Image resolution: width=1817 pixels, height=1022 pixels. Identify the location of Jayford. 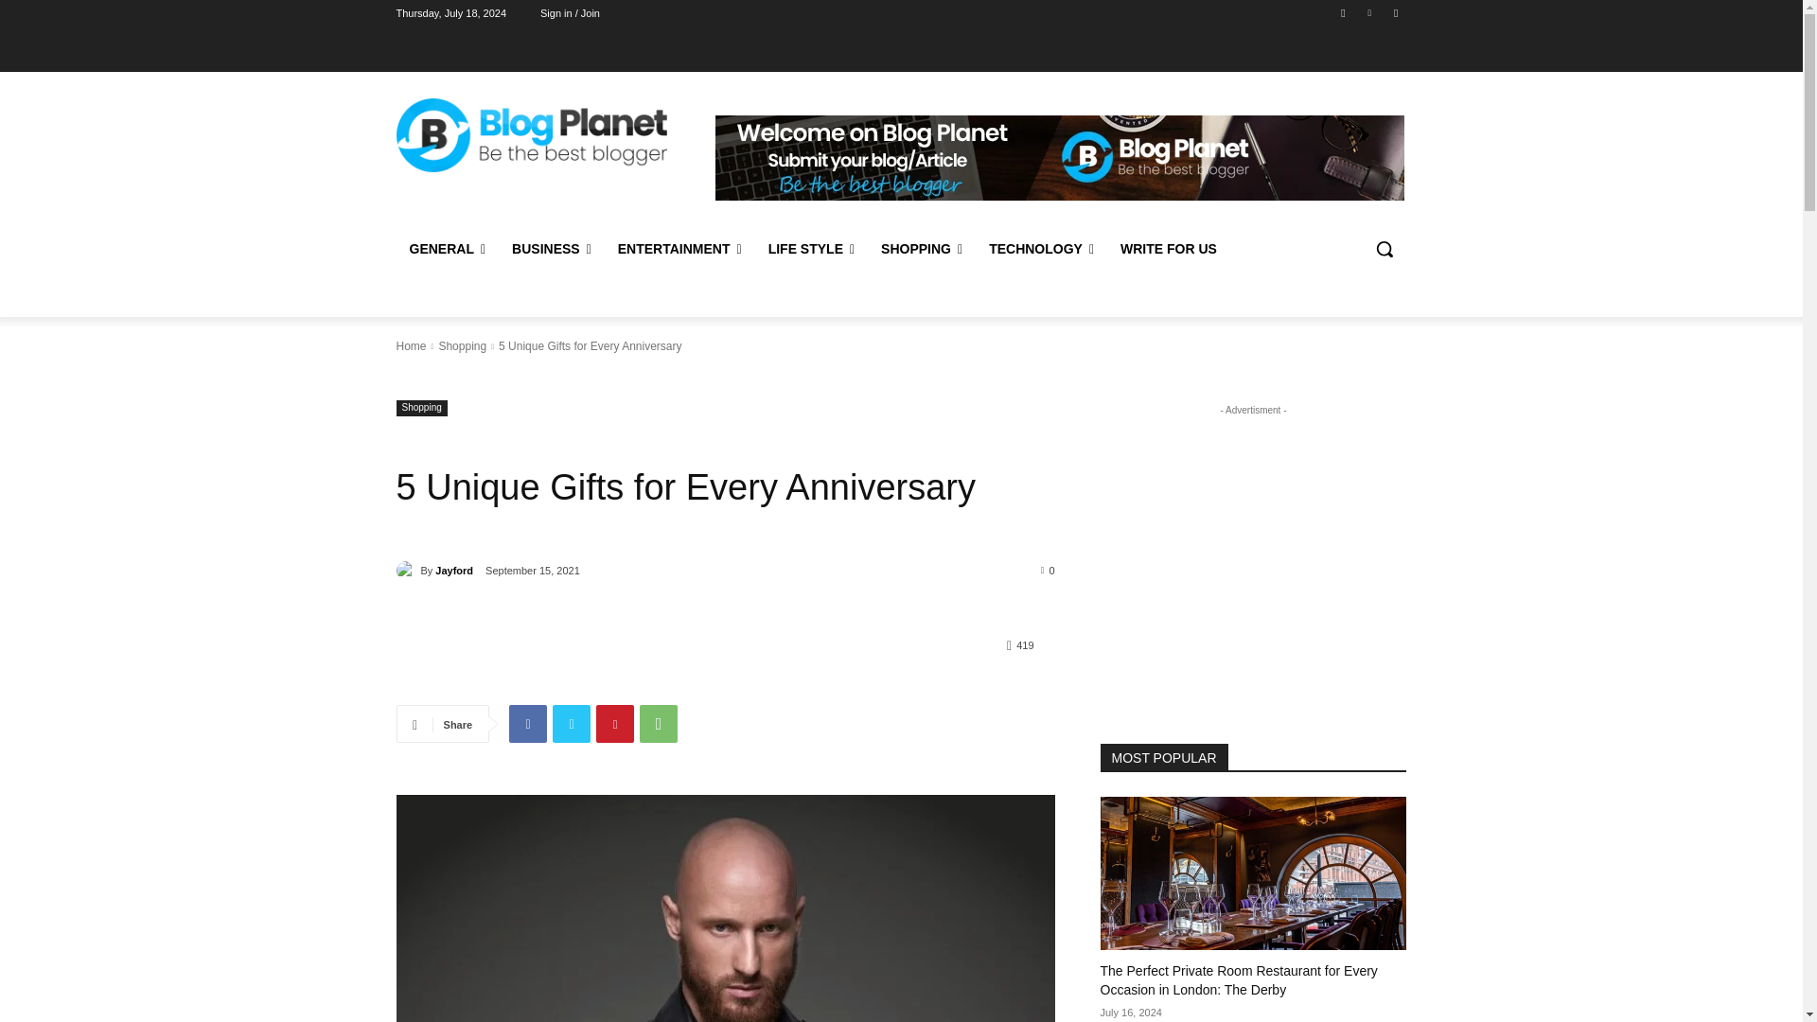
(407, 570).